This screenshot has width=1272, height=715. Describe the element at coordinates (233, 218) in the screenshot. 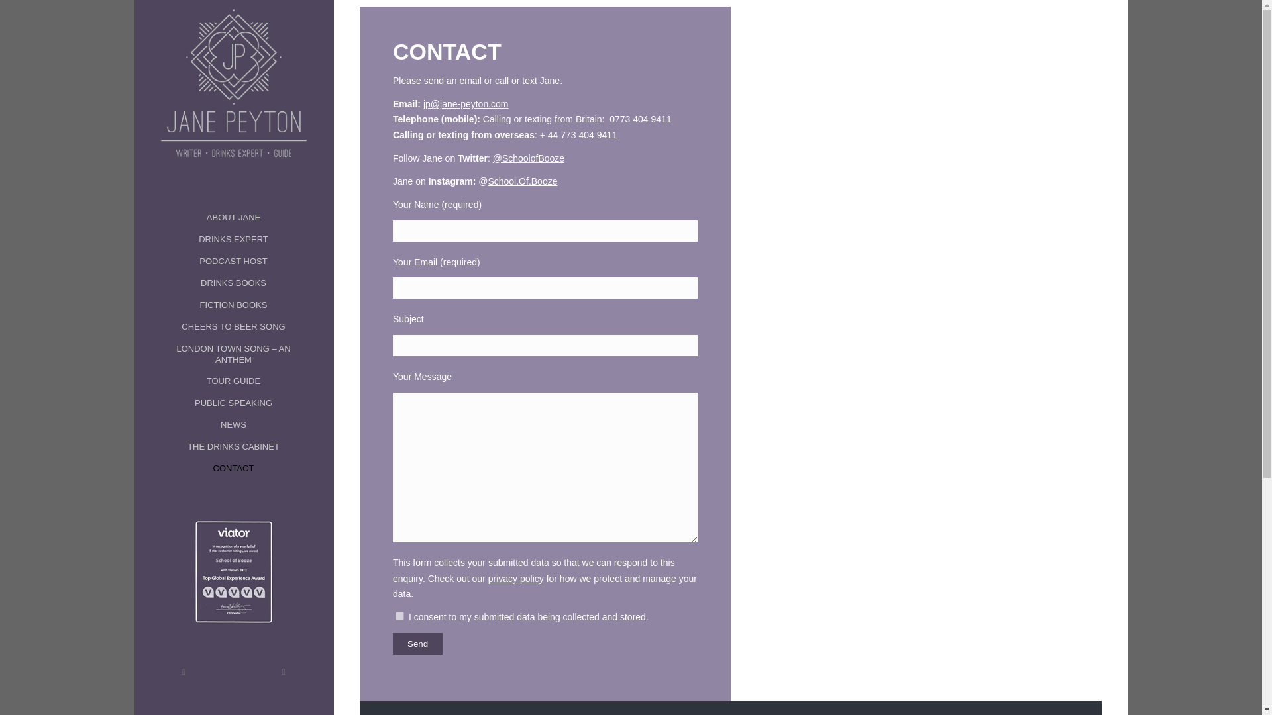

I see `ABOUT JANE` at that location.